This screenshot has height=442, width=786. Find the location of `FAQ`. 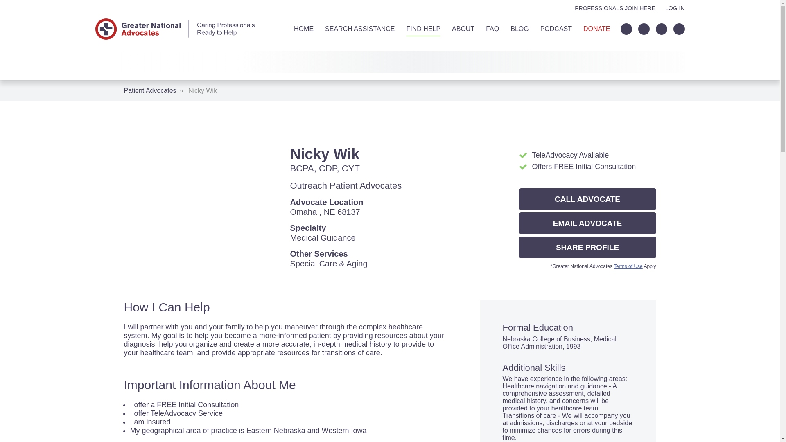

FAQ is located at coordinates (492, 29).